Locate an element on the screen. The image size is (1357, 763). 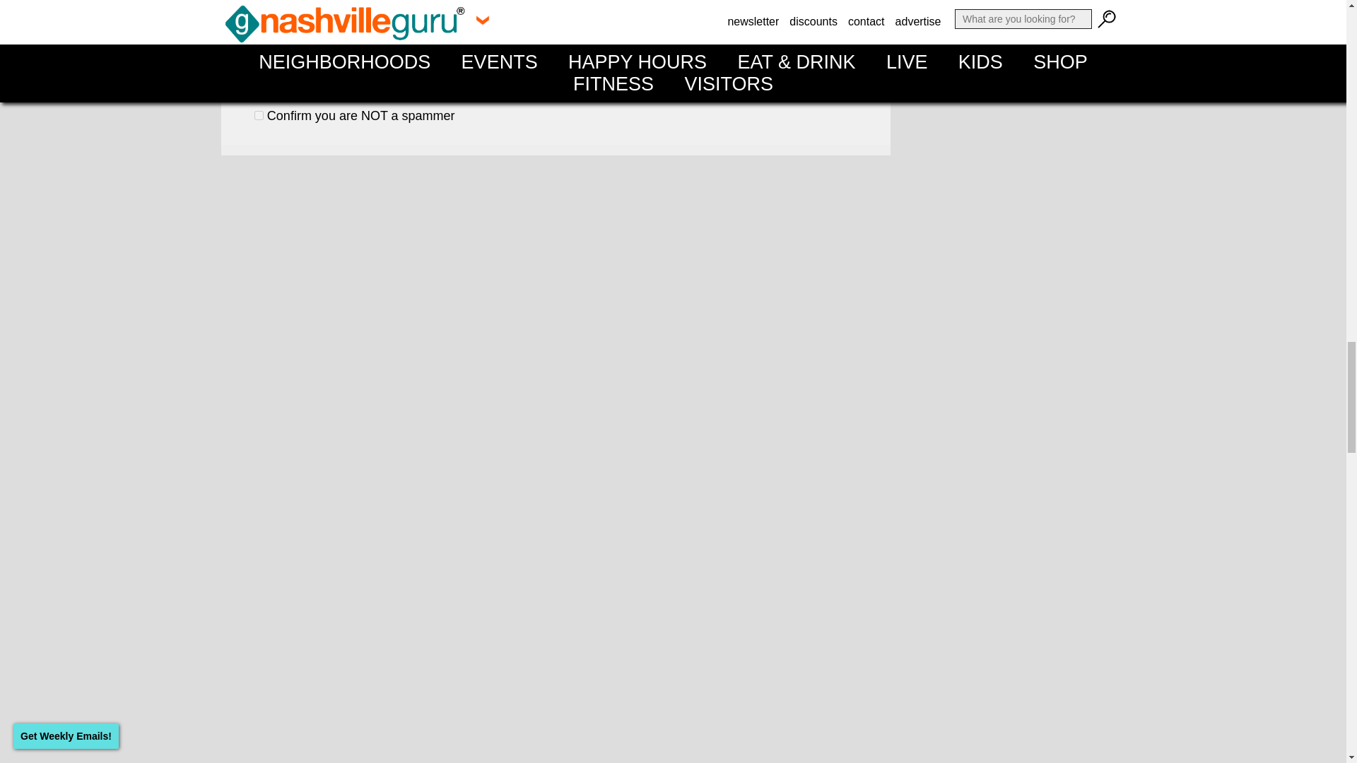
3rd party ad content is located at coordinates (1019, 565).